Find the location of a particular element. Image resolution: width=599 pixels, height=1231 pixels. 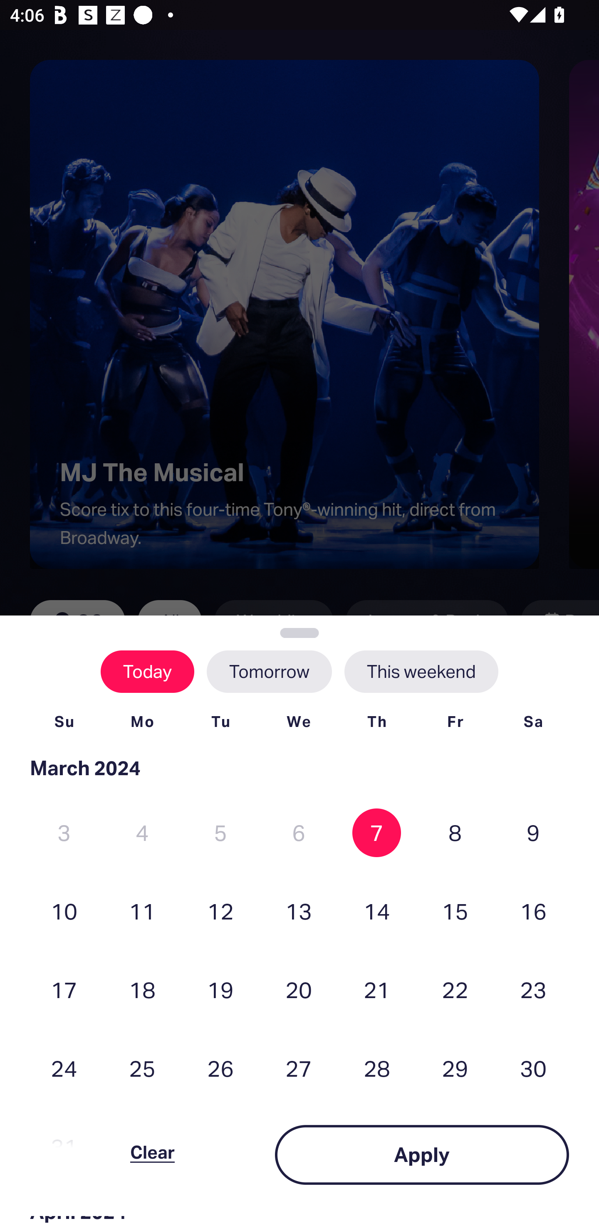

28 is located at coordinates (376, 1068).